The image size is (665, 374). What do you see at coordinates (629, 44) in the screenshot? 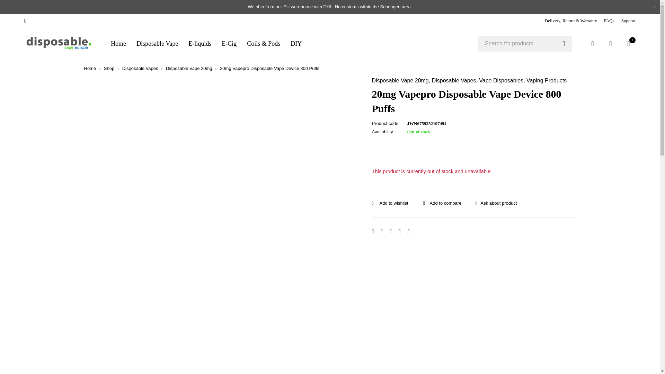
I see `View your shopping cart` at bounding box center [629, 44].